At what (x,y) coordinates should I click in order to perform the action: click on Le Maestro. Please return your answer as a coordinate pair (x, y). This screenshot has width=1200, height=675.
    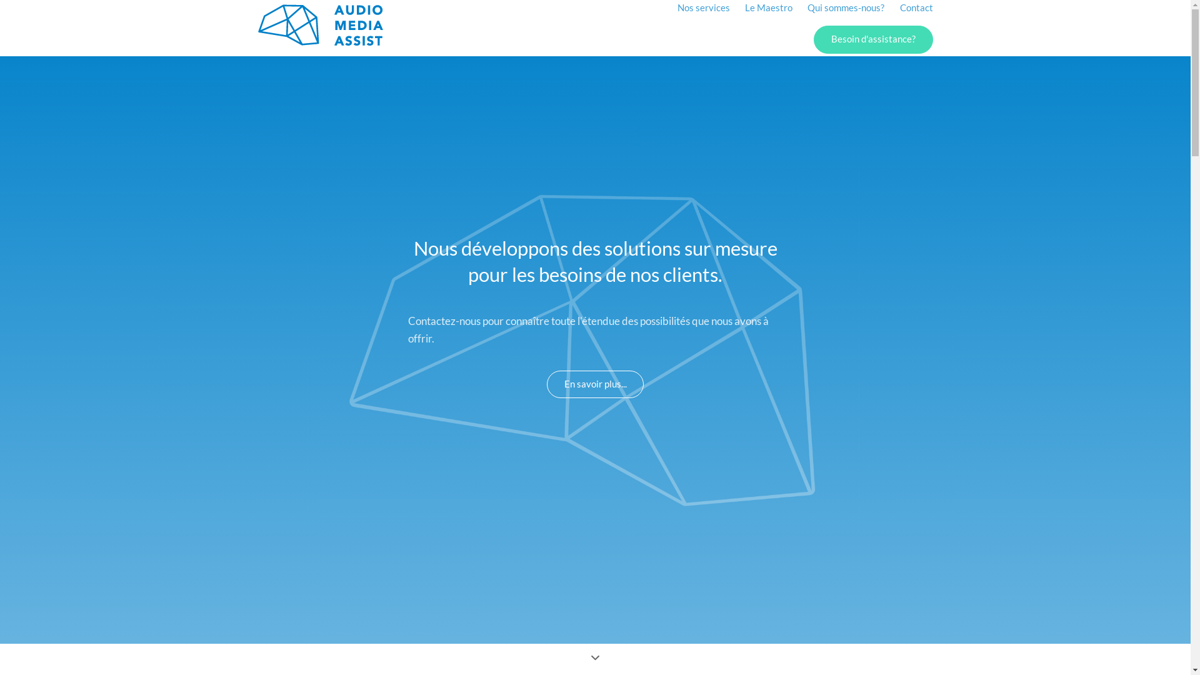
    Looking at the image, I should click on (47, 52).